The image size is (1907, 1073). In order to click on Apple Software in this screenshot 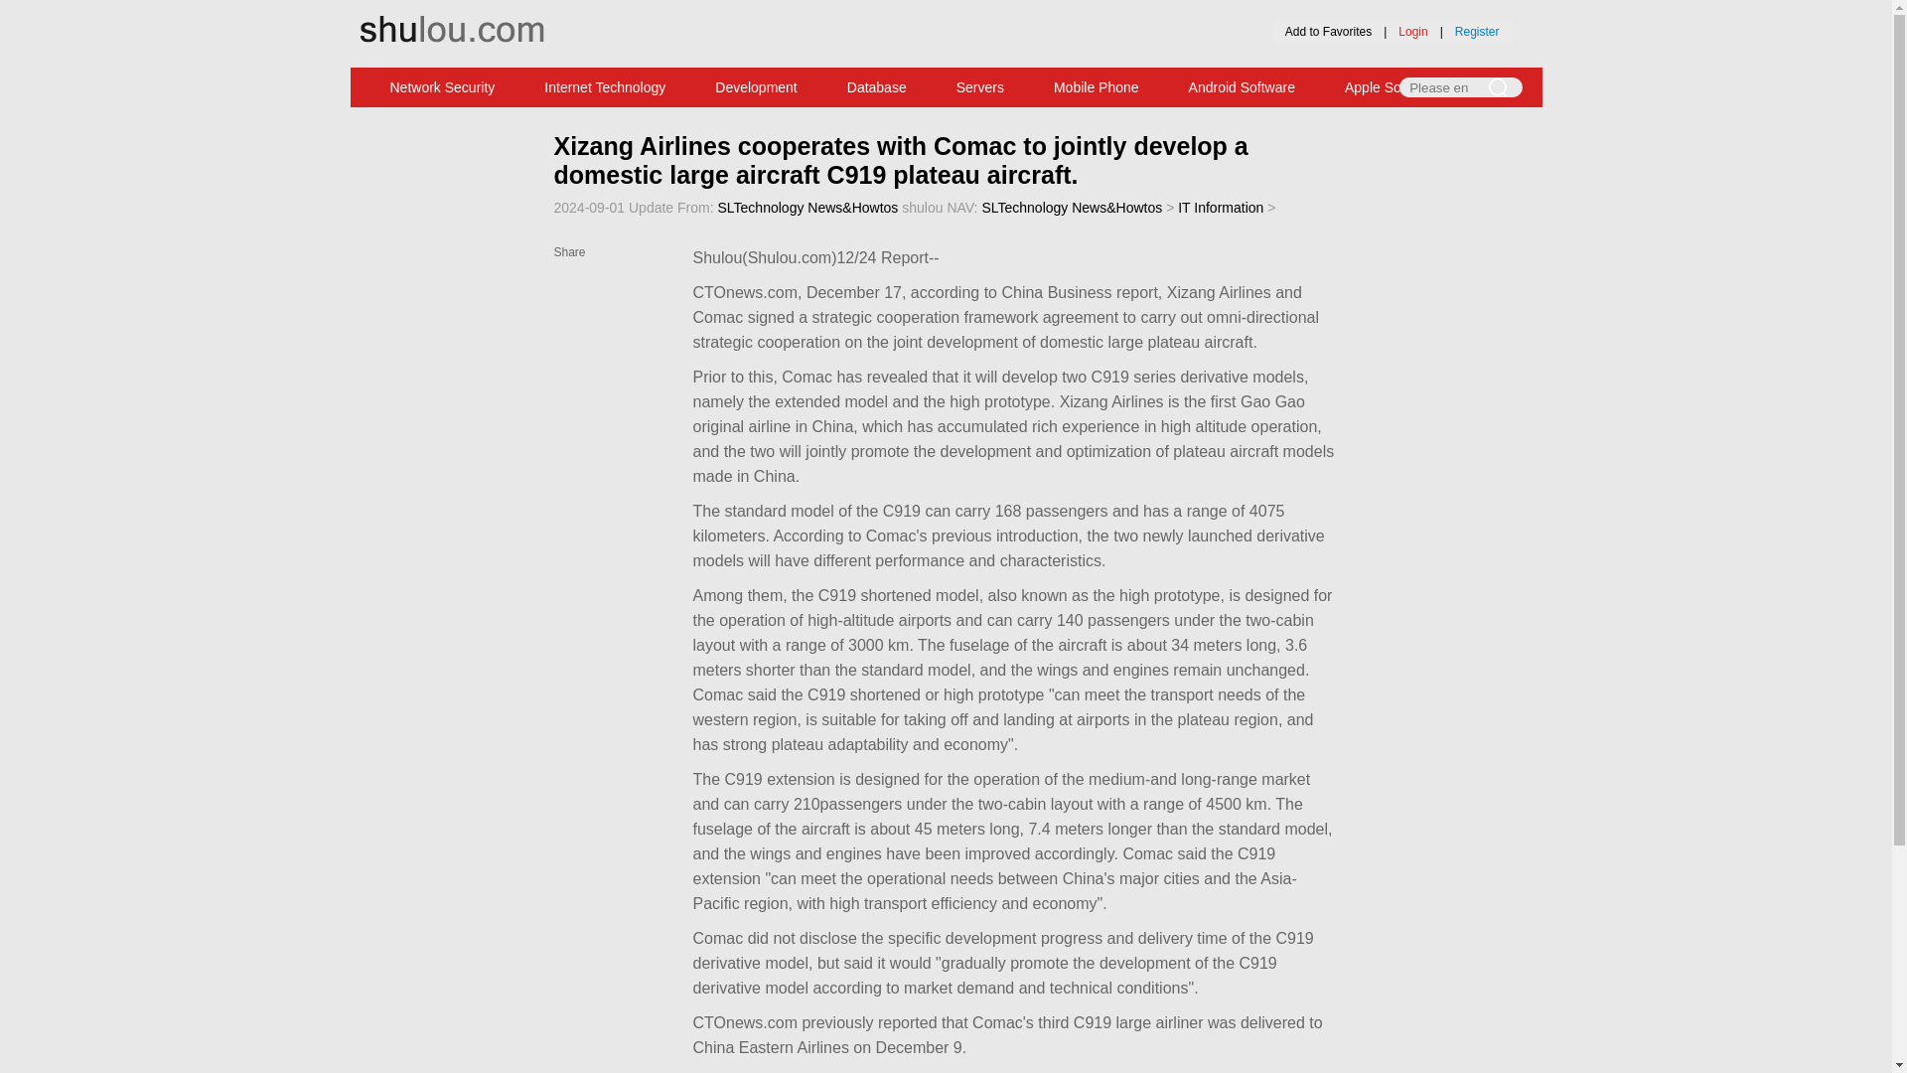, I will do `click(1392, 87)`.